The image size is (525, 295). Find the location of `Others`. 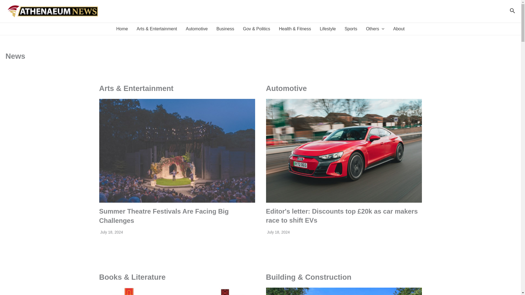

Others is located at coordinates (375, 29).